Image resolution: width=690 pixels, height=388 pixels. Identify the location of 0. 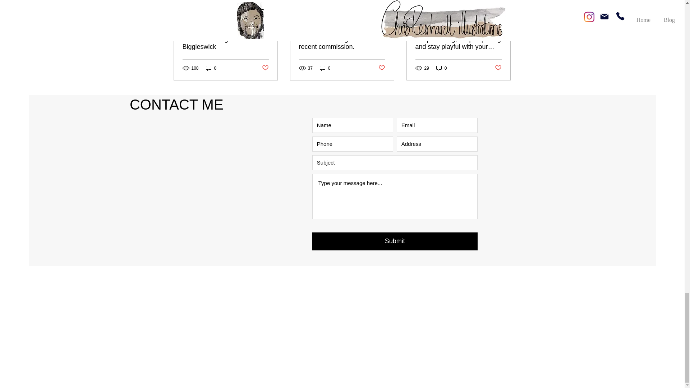
(211, 68).